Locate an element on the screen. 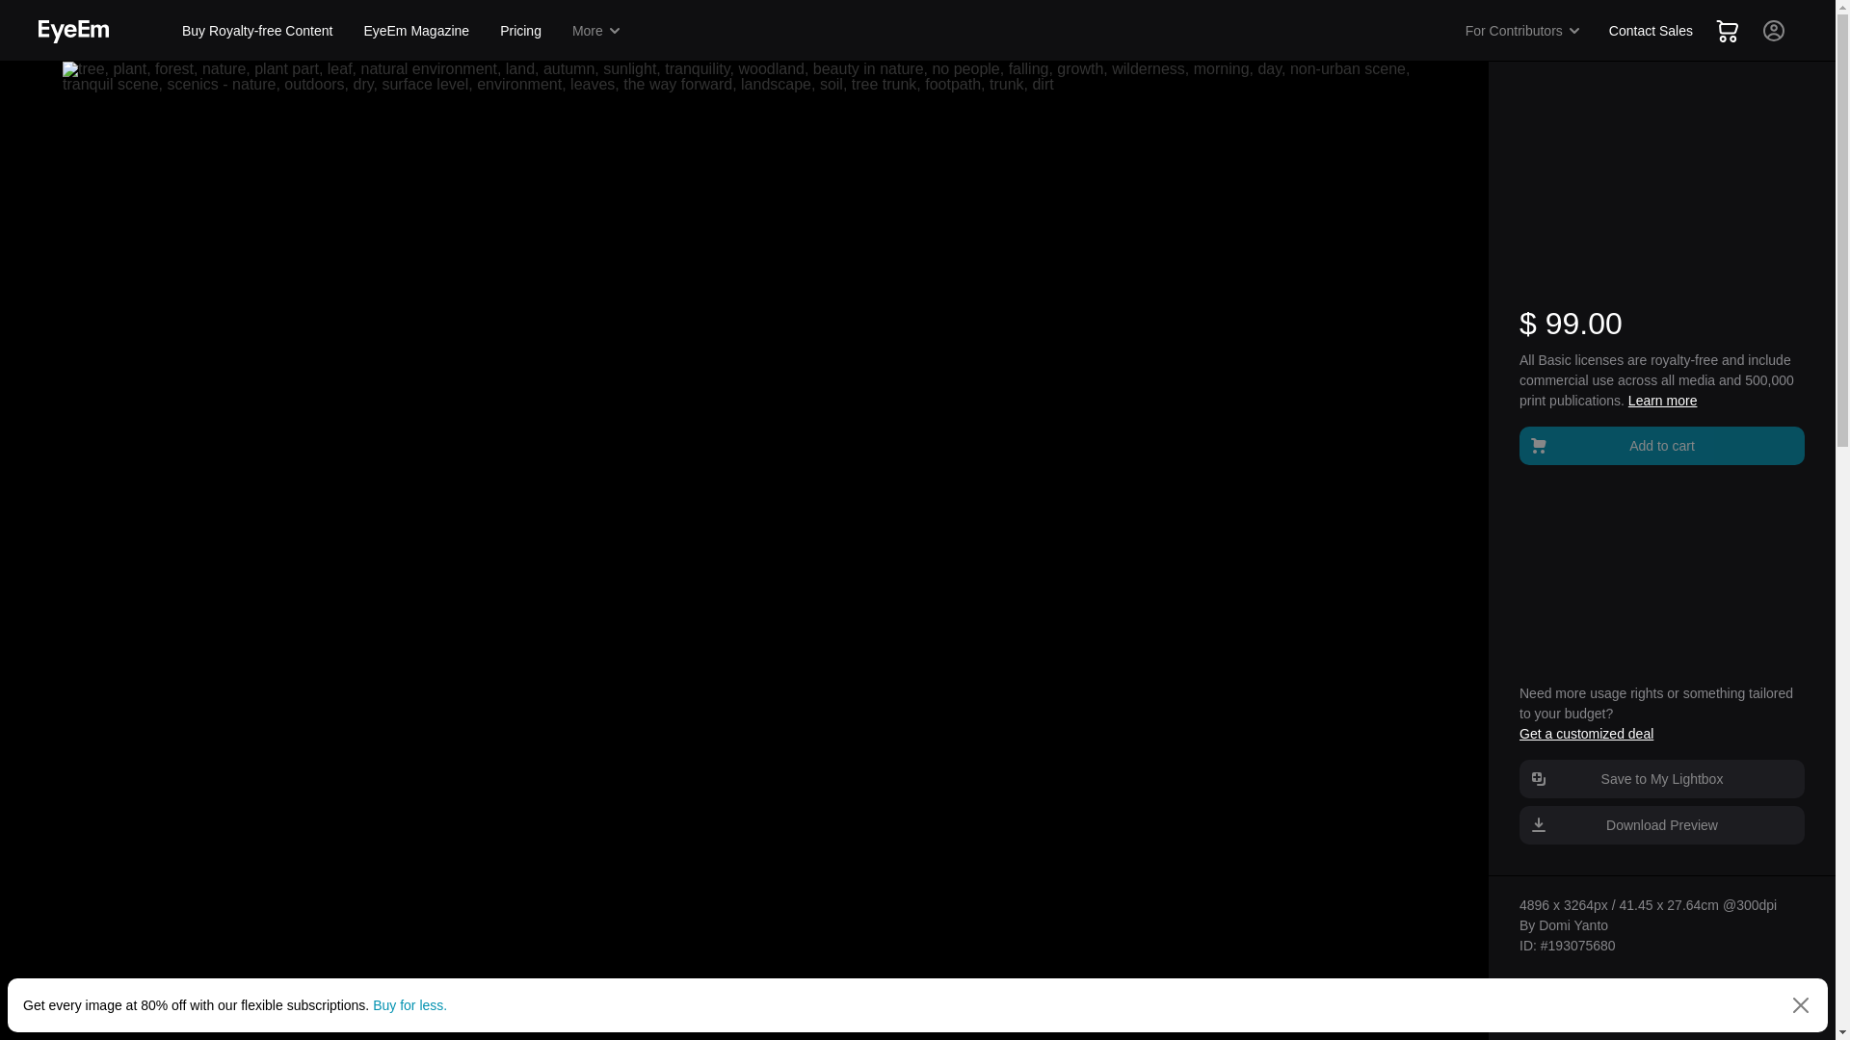 Image resolution: width=1850 pixels, height=1040 pixels. Contact Sales is located at coordinates (1651, 30).